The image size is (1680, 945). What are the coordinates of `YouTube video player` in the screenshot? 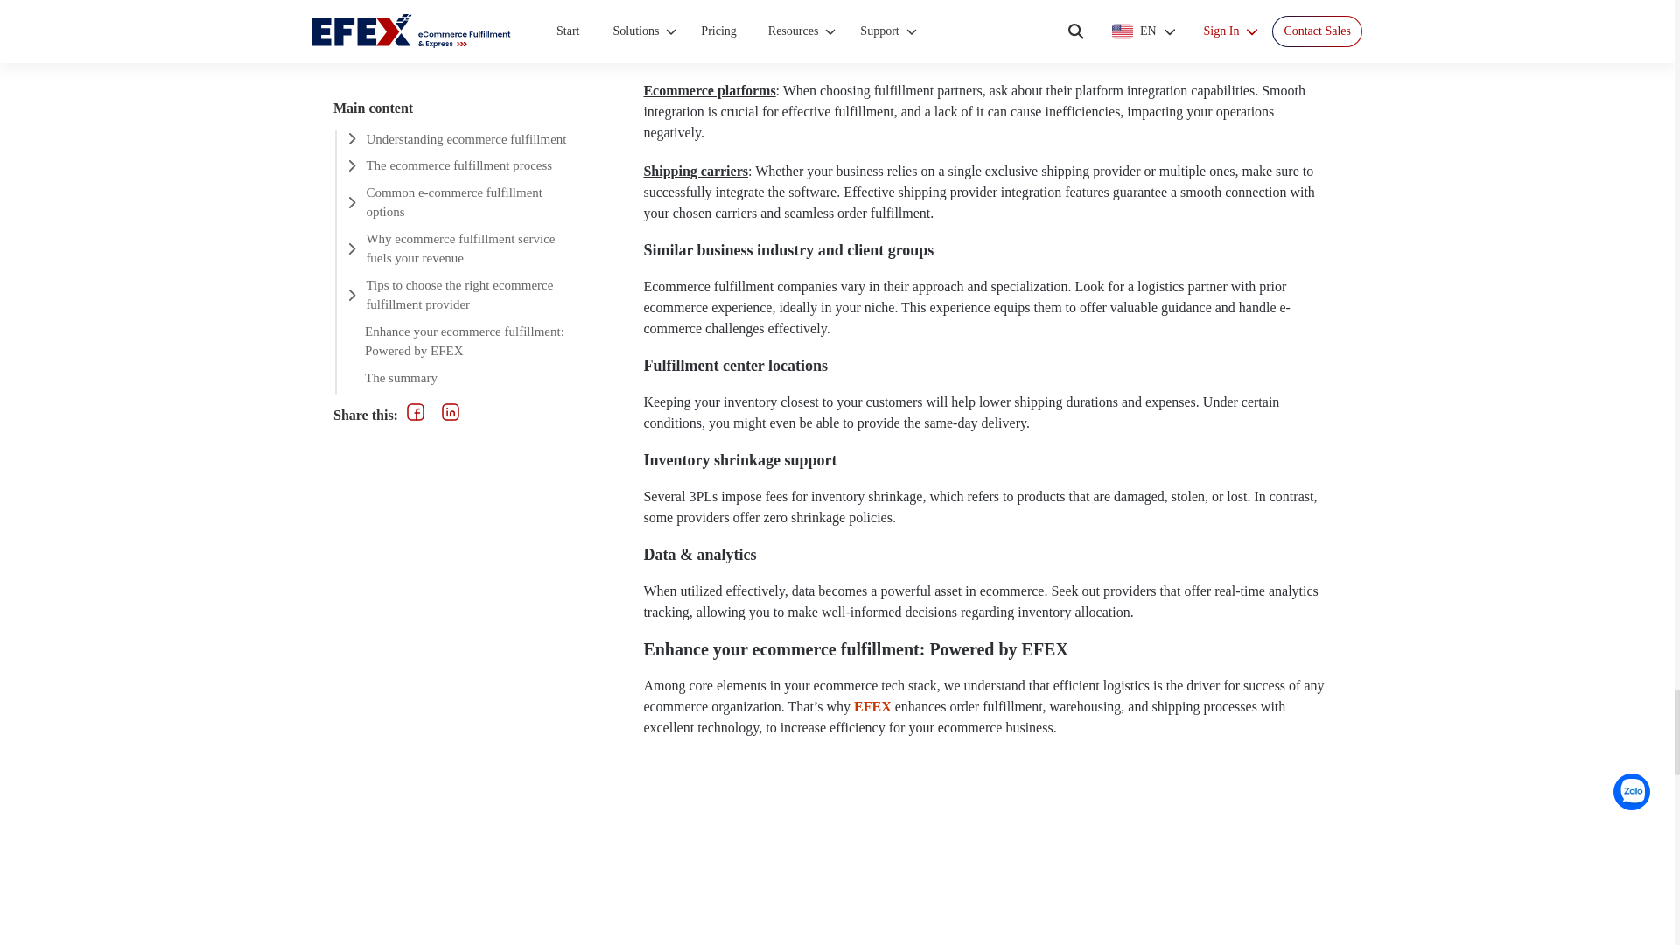 It's located at (990, 850).